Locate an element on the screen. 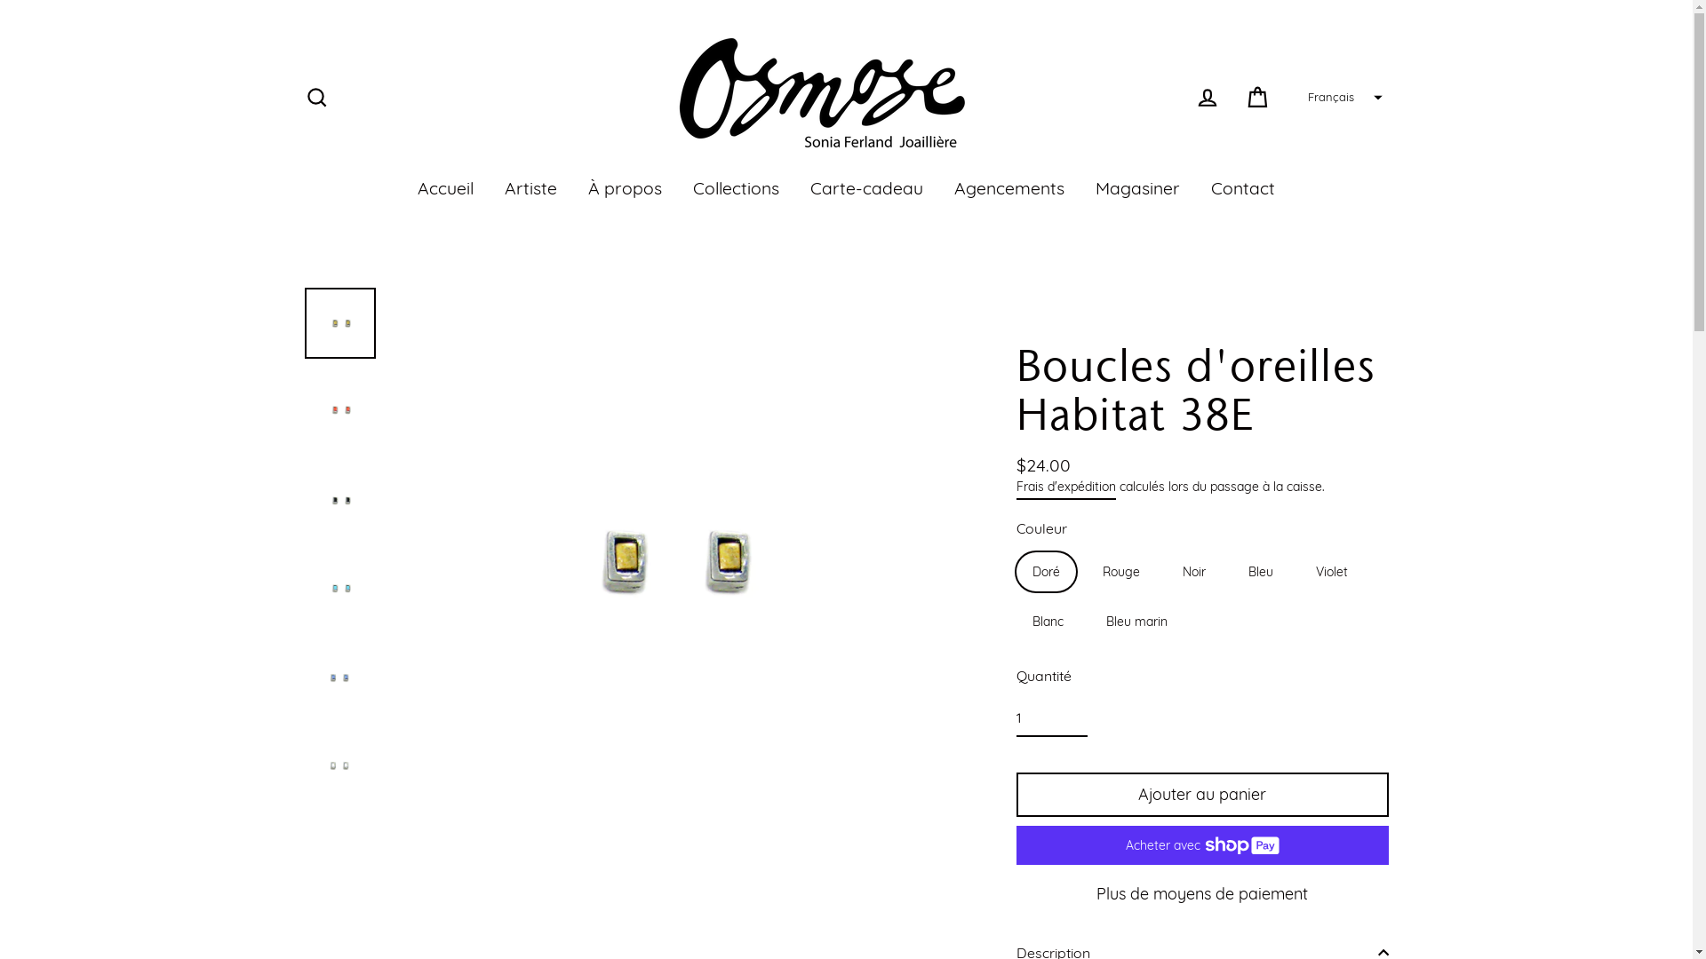 The width and height of the screenshot is (1706, 959). Artiste is located at coordinates (531, 188).